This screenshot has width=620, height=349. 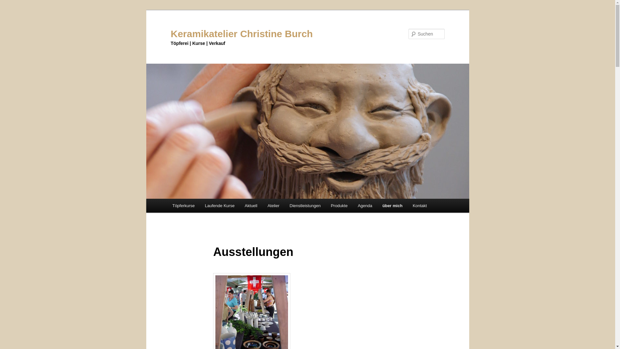 What do you see at coordinates (220, 206) in the screenshot?
I see `Laufende Kurse` at bounding box center [220, 206].